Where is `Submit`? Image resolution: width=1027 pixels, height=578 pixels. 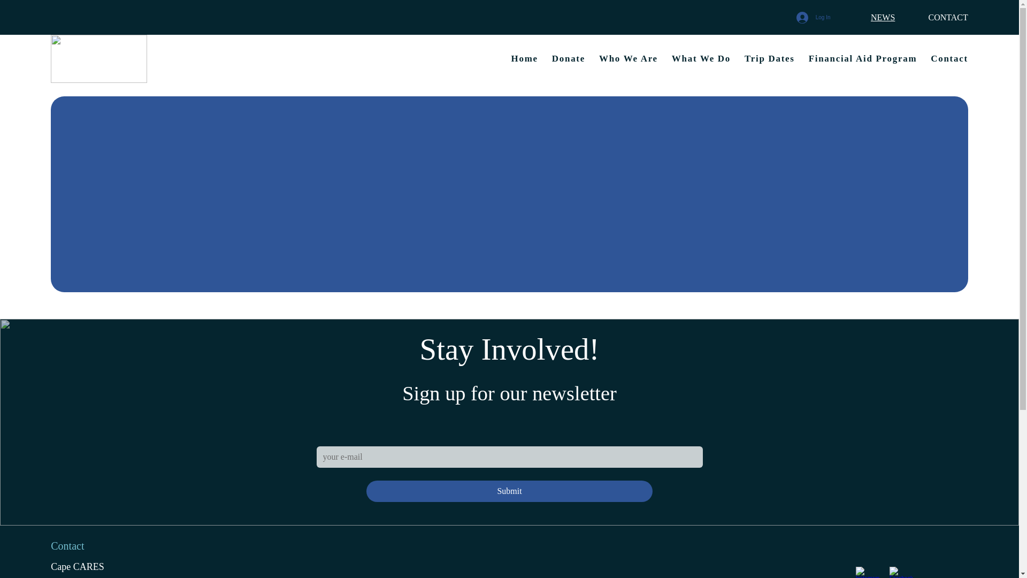
Submit is located at coordinates (510, 491).